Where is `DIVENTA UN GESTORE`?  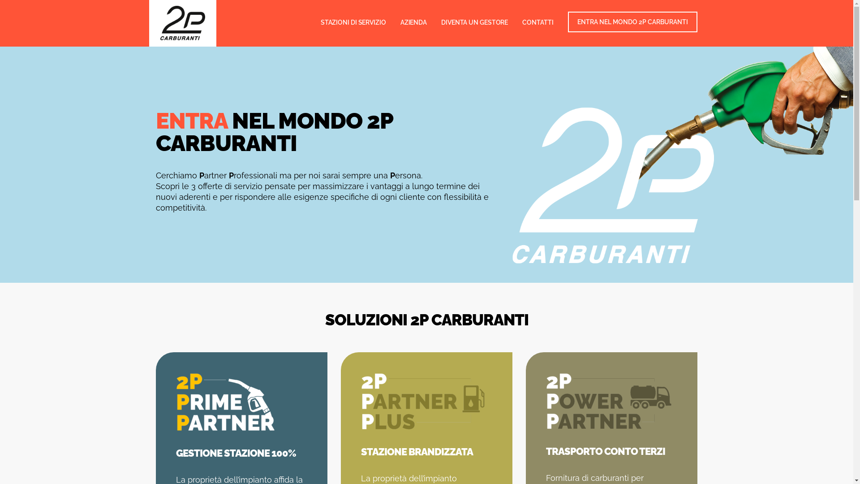
DIVENTA UN GESTORE is located at coordinates (474, 22).